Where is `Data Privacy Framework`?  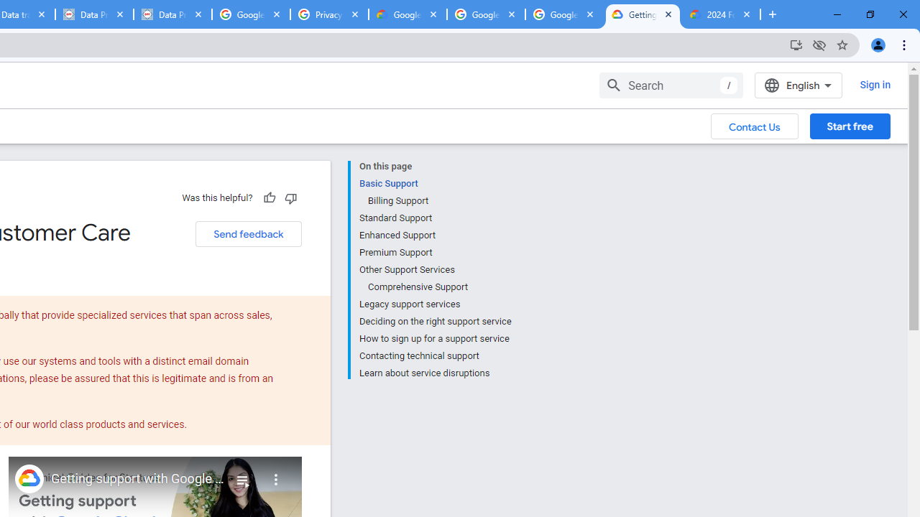 Data Privacy Framework is located at coordinates (172, 14).